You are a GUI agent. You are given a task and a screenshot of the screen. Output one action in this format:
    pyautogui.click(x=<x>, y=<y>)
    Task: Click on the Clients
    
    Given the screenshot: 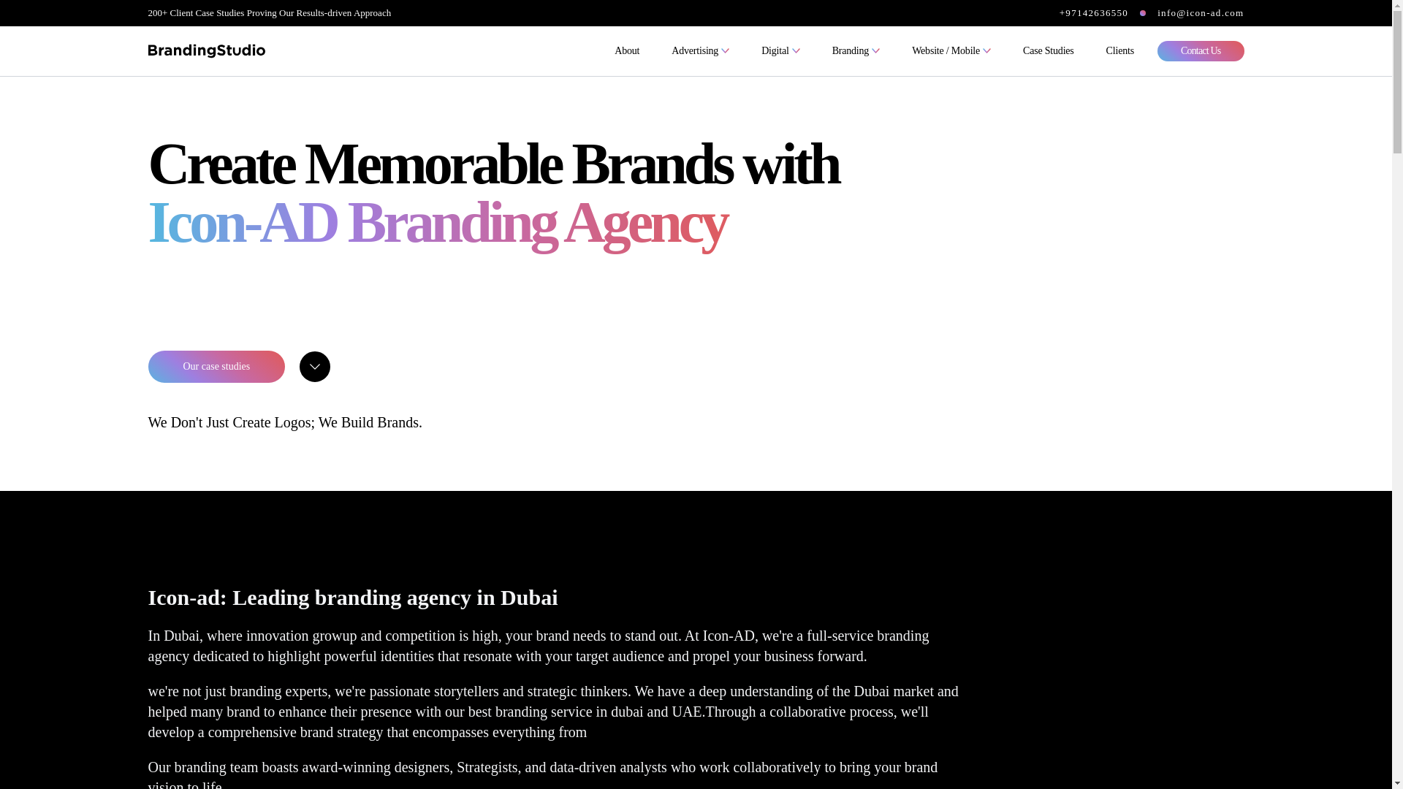 What is the action you would take?
    pyautogui.click(x=1119, y=51)
    